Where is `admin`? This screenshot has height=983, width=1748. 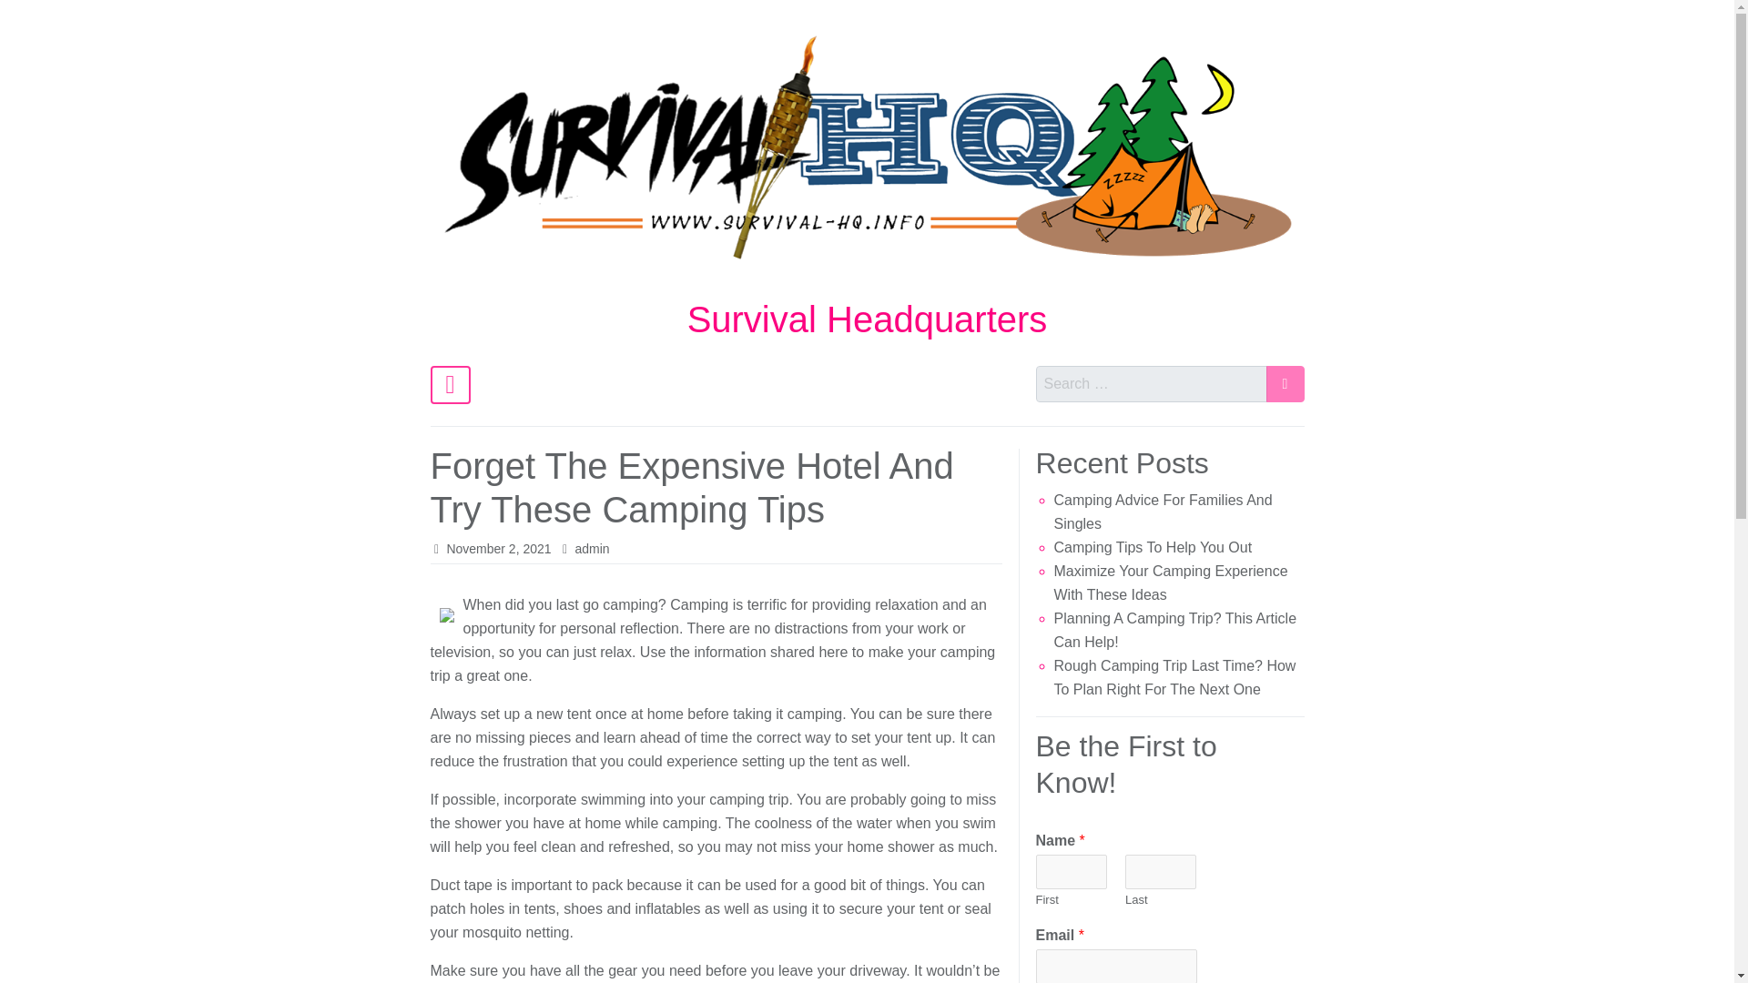 admin is located at coordinates (592, 549).